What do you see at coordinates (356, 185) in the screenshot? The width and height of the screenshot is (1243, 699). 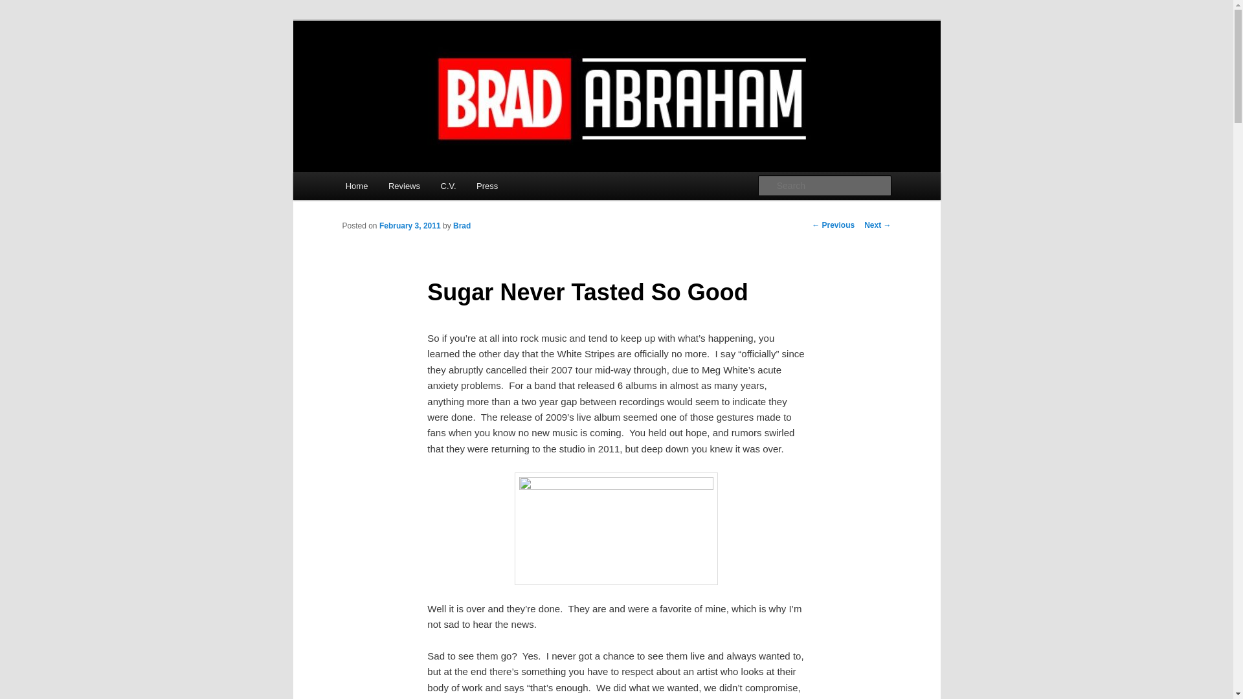 I see `Home` at bounding box center [356, 185].